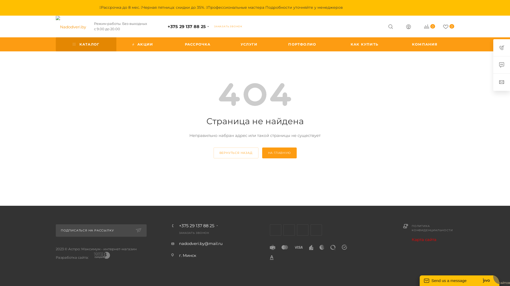 This screenshot has width=510, height=286. Describe the element at coordinates (285, 247) in the screenshot. I see `MasterCard` at that location.